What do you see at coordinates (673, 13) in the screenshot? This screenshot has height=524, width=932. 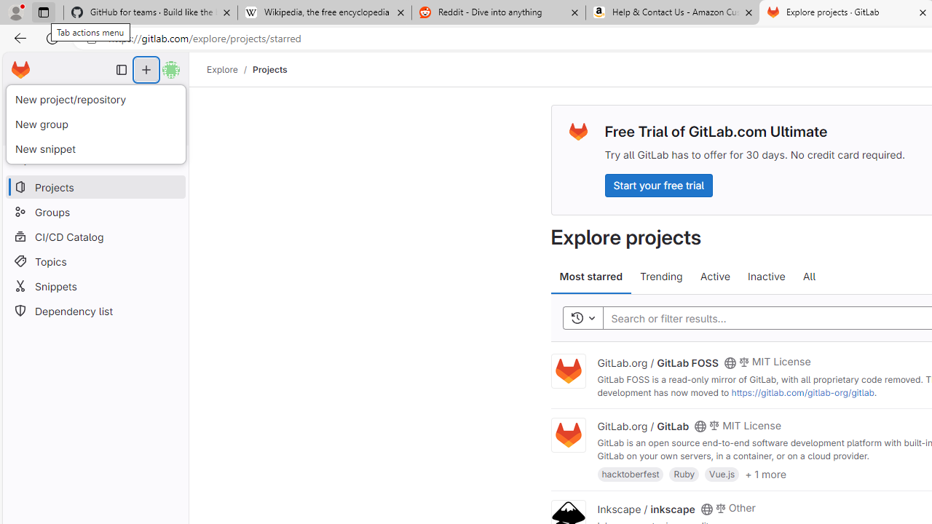 I see `Help & Contact Us - Amazon Customer Service` at bounding box center [673, 13].